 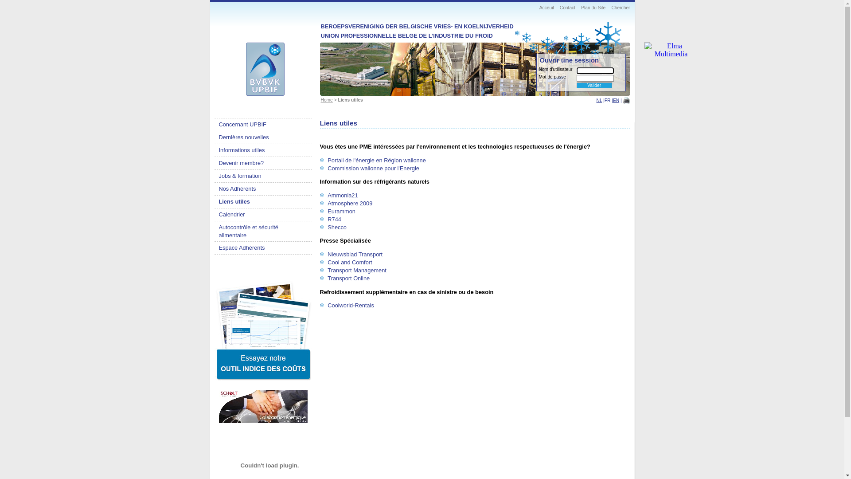 What do you see at coordinates (327, 100) in the screenshot?
I see `Home` at bounding box center [327, 100].